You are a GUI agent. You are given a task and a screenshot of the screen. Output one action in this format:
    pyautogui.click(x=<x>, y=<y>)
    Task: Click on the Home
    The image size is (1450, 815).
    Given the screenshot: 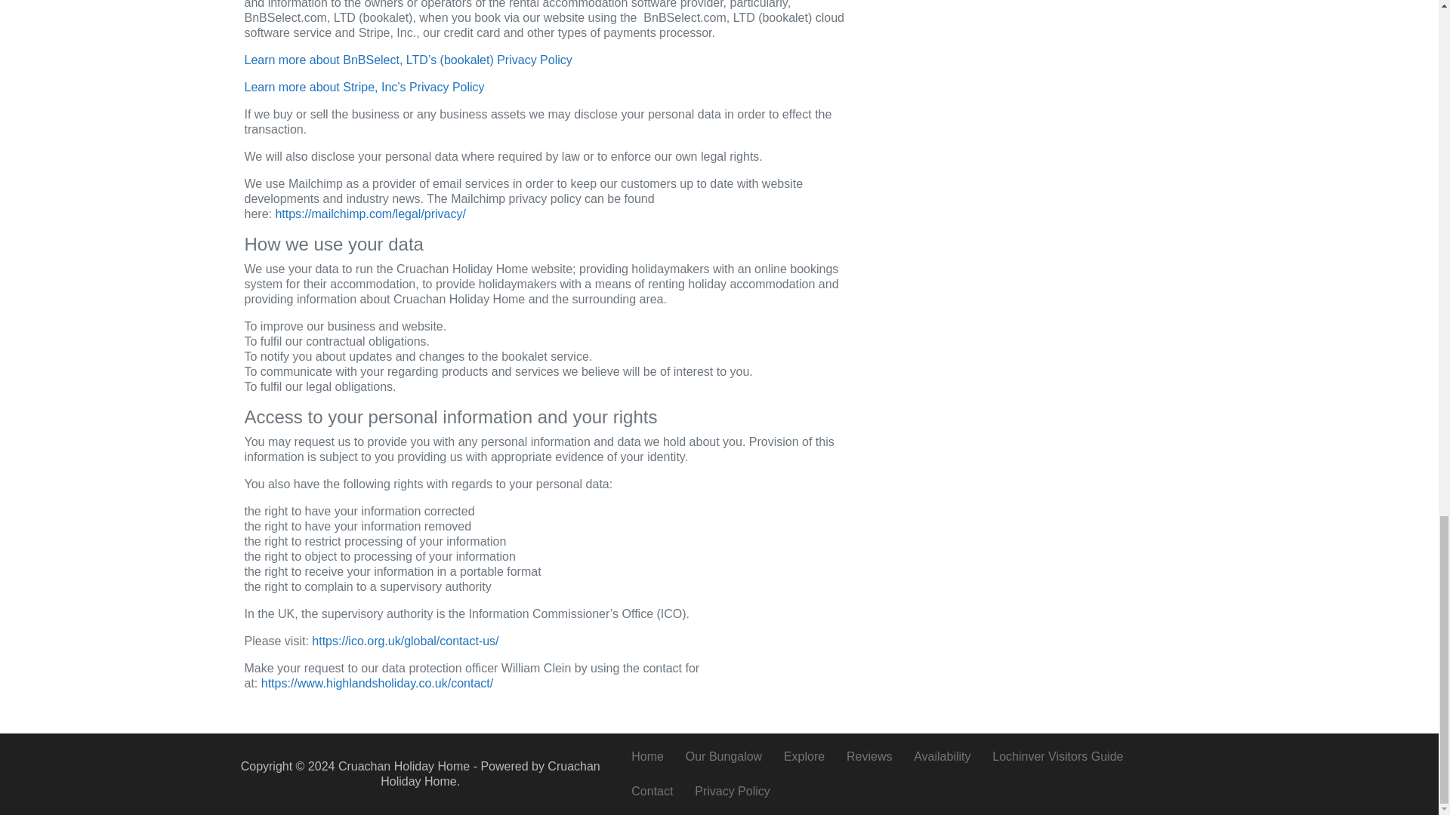 What is the action you would take?
    pyautogui.click(x=646, y=758)
    